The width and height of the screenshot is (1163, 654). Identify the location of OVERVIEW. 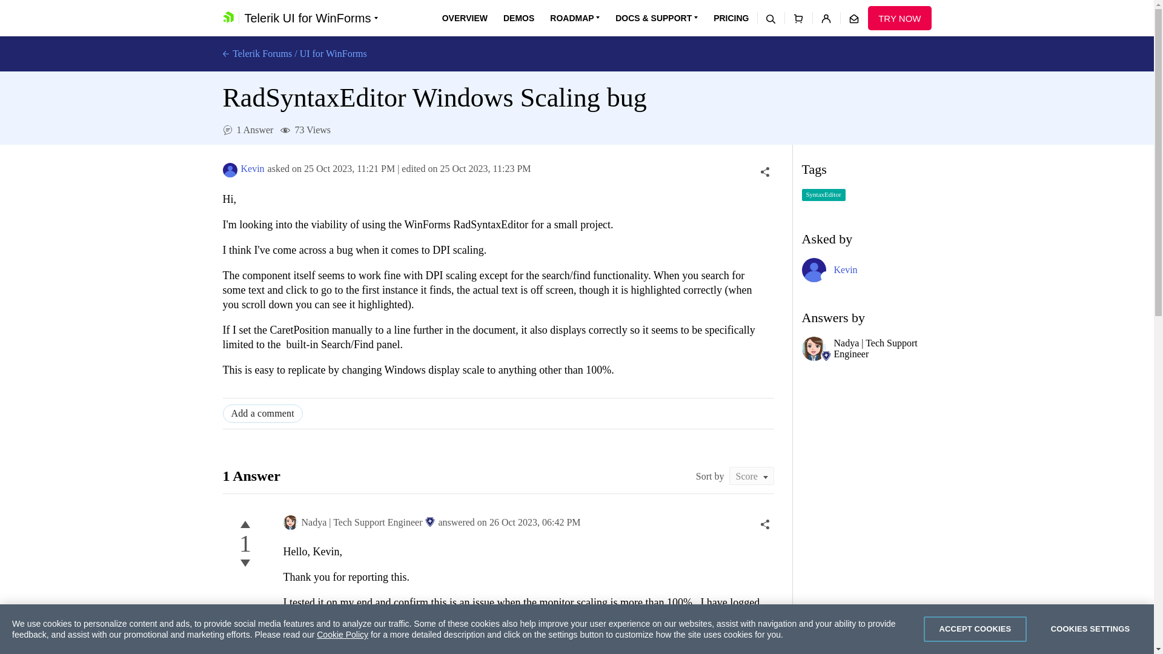
(464, 18).